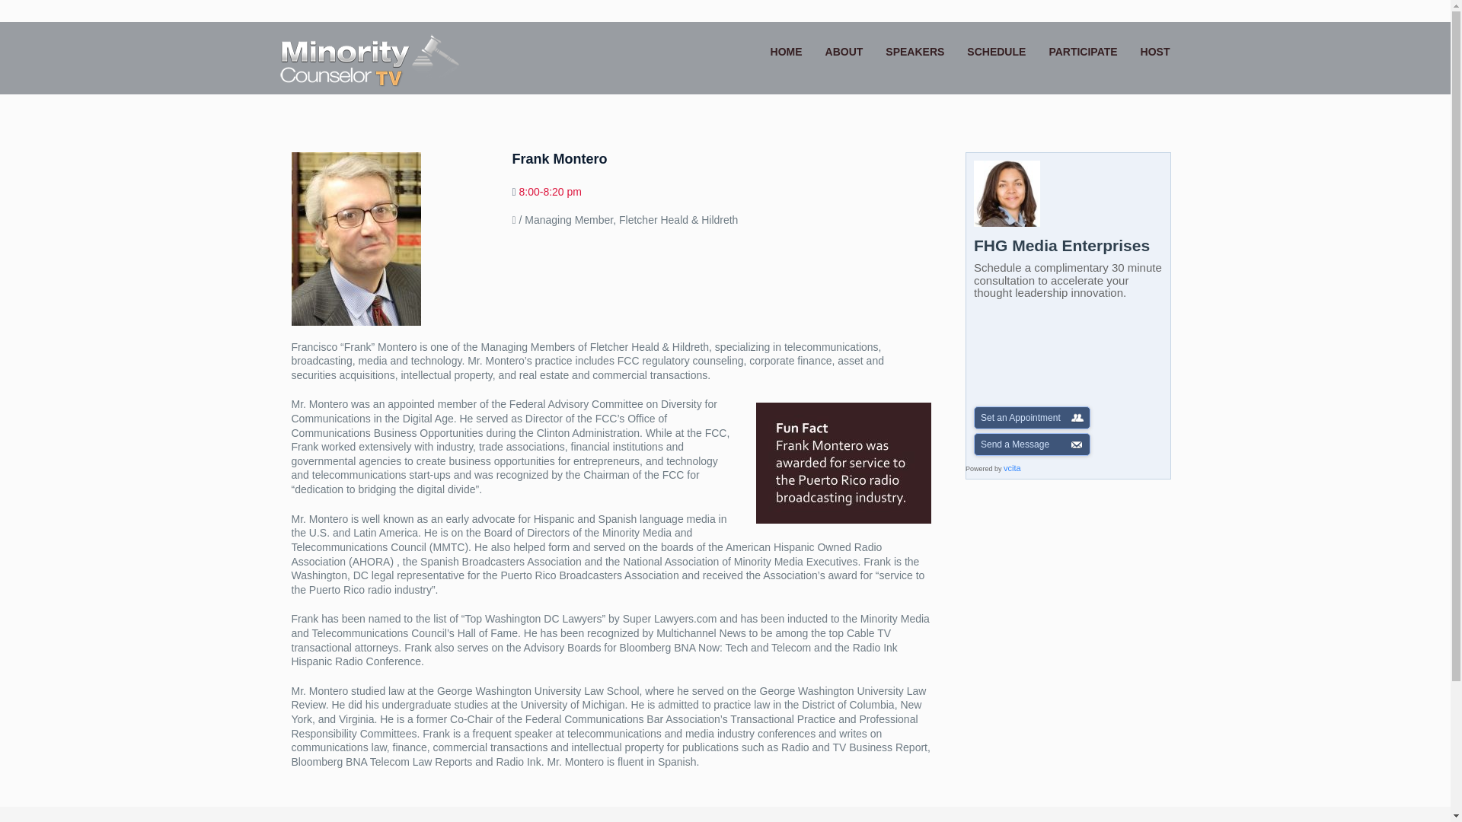  I want to click on HOST, so click(1154, 52).